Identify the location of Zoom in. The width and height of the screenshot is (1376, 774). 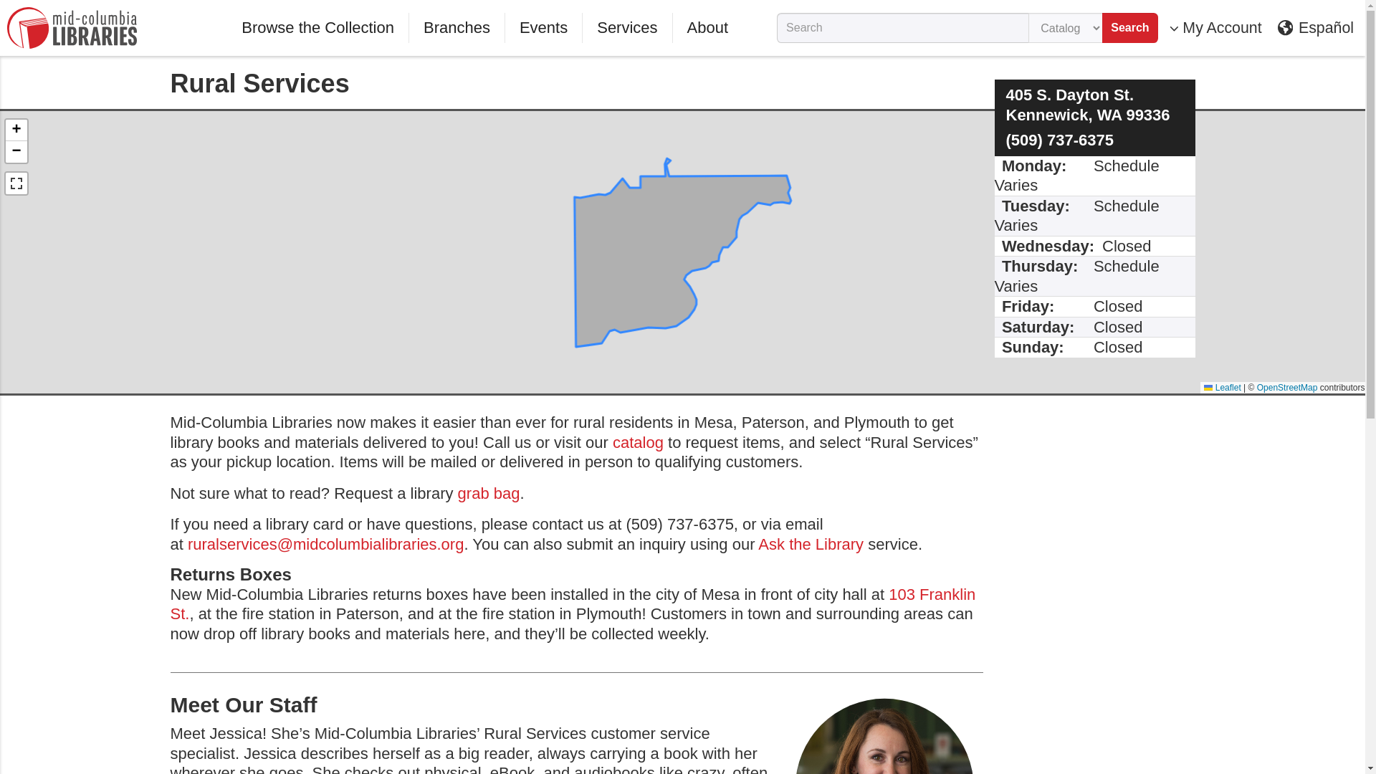
(16, 130).